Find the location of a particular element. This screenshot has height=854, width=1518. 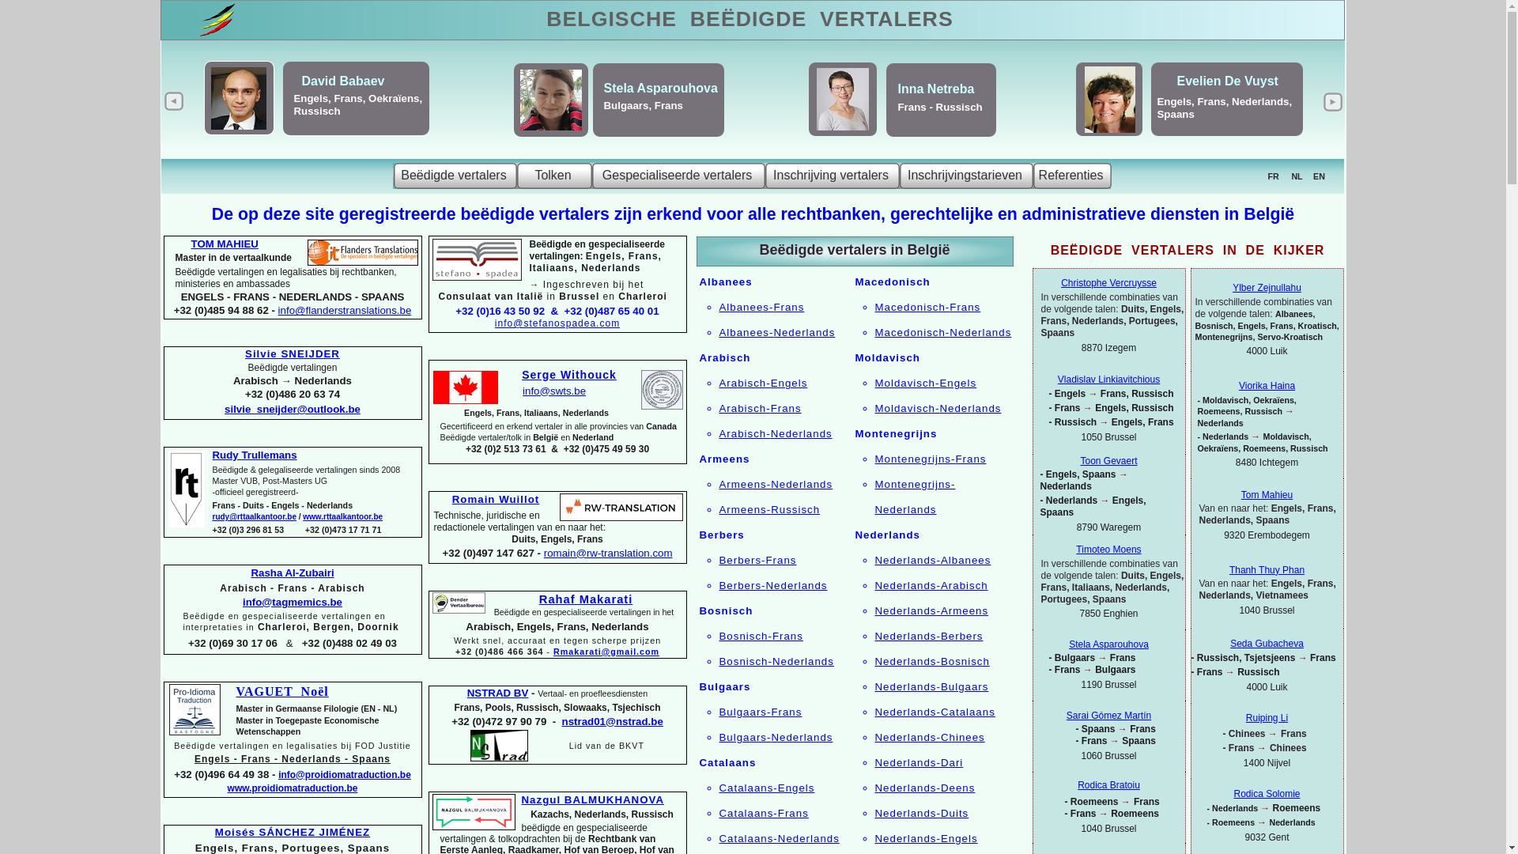

Moldavisch-Engels is located at coordinates (925, 383).